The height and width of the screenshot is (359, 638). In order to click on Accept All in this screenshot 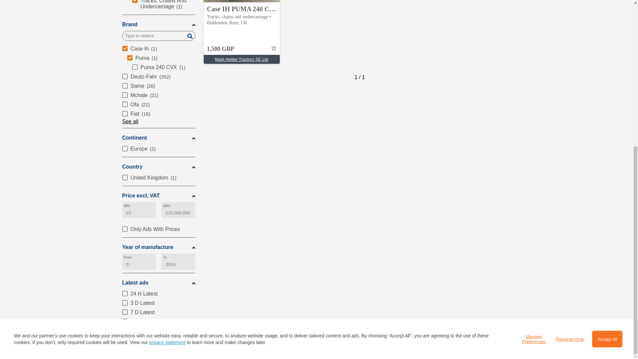, I will do `click(607, 94)`.